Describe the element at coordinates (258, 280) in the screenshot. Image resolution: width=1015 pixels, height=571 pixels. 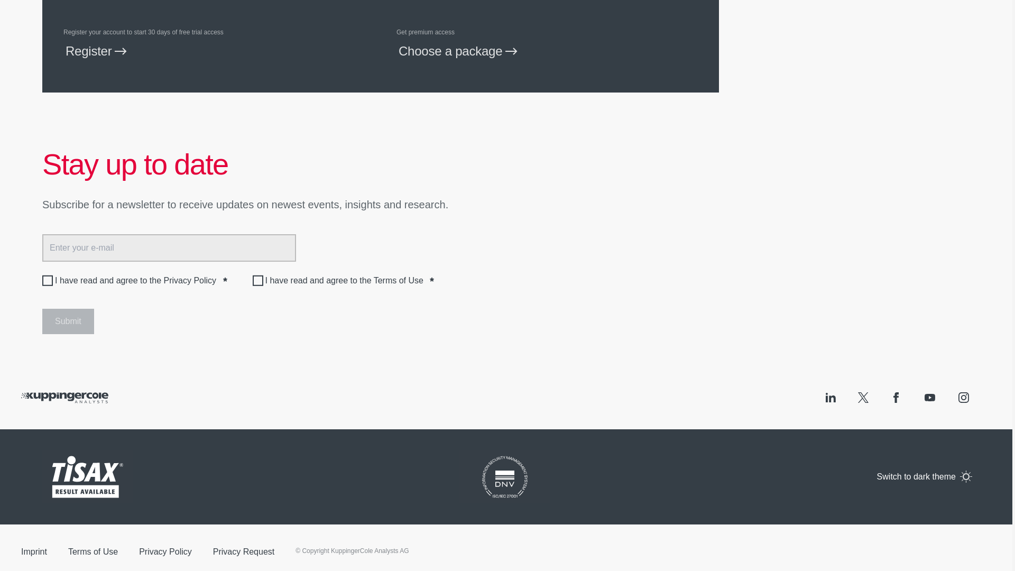
I see `on` at that location.